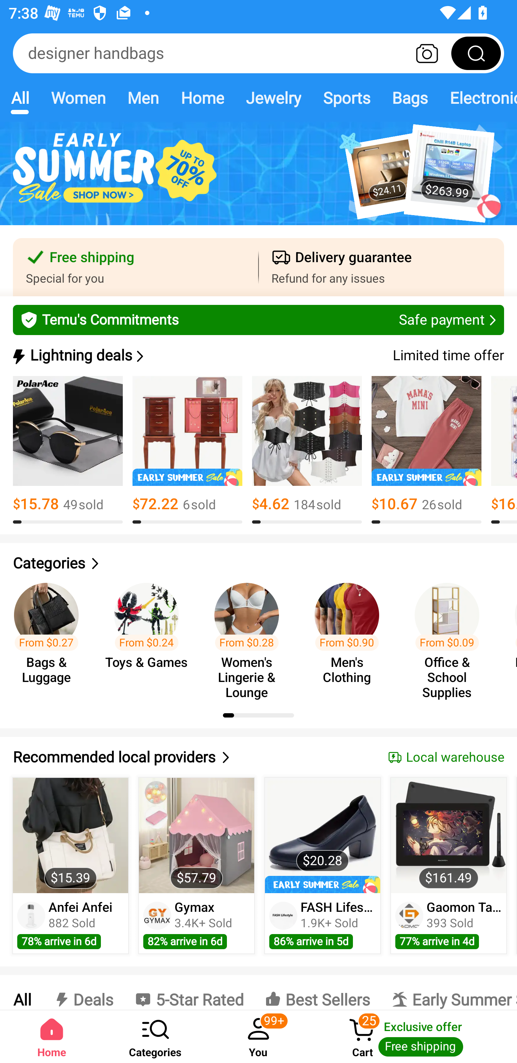 The width and height of the screenshot is (517, 1063). What do you see at coordinates (258, 1036) in the screenshot?
I see `You ‎99+‎ You` at bounding box center [258, 1036].